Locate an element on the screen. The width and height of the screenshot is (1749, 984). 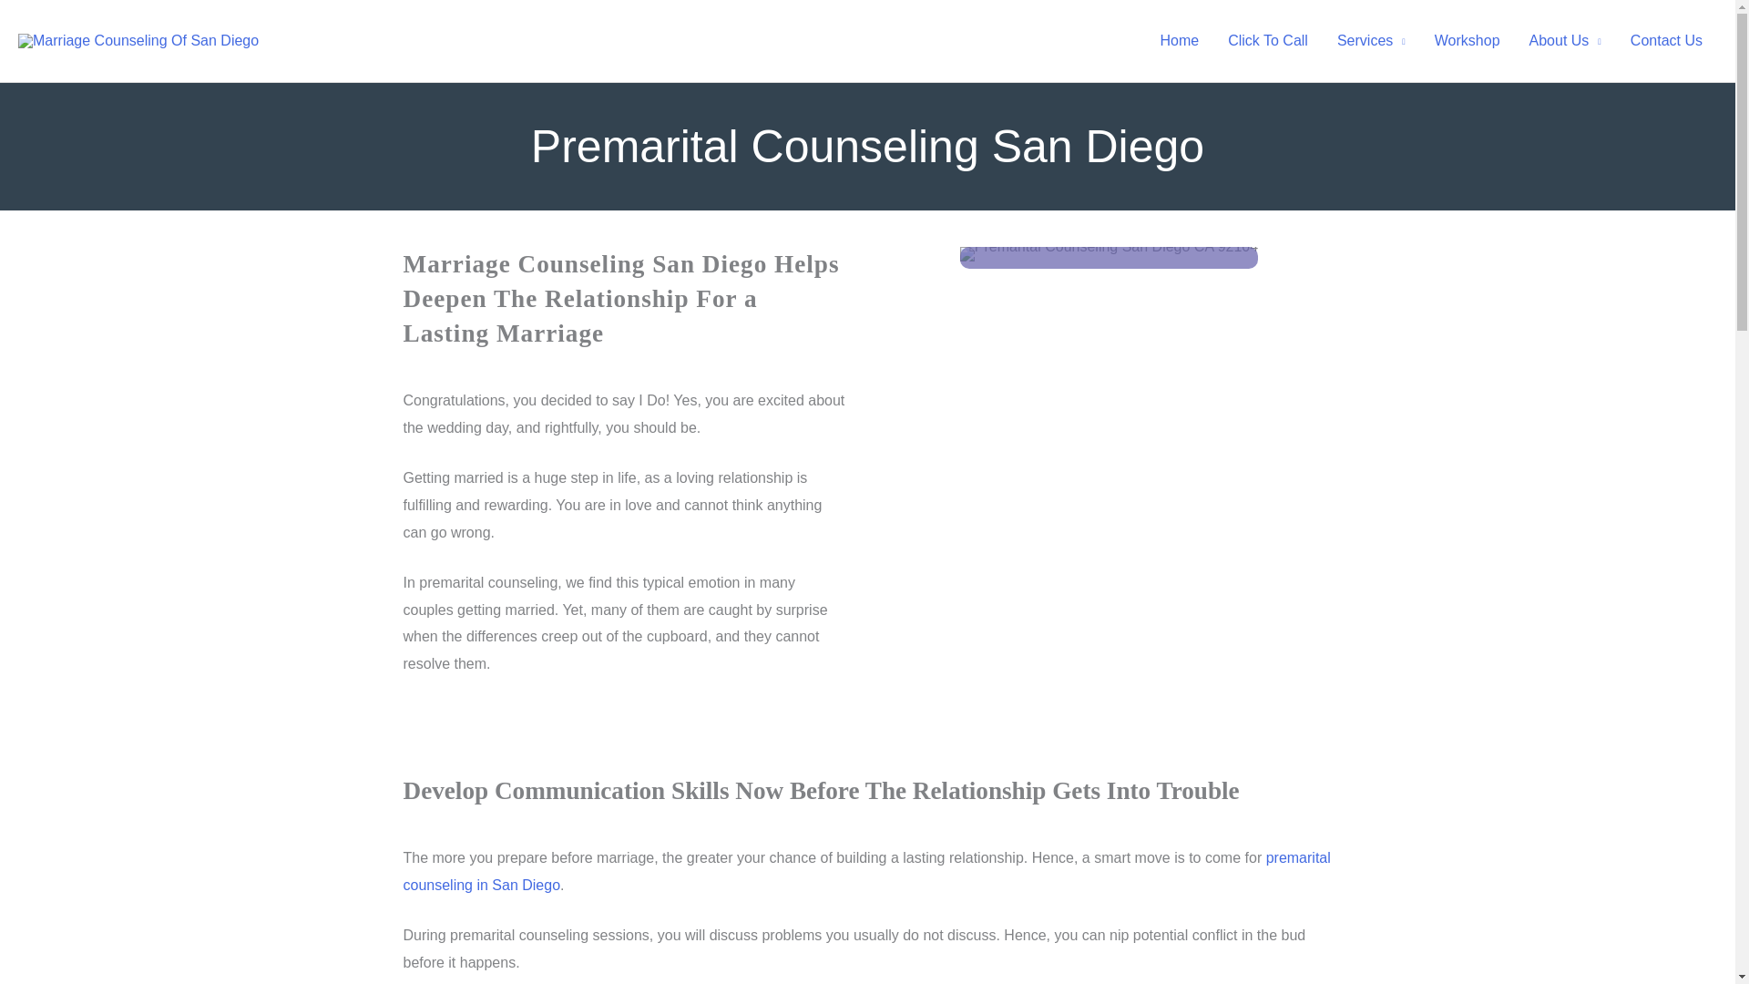
Contact Us is located at coordinates (1667, 40).